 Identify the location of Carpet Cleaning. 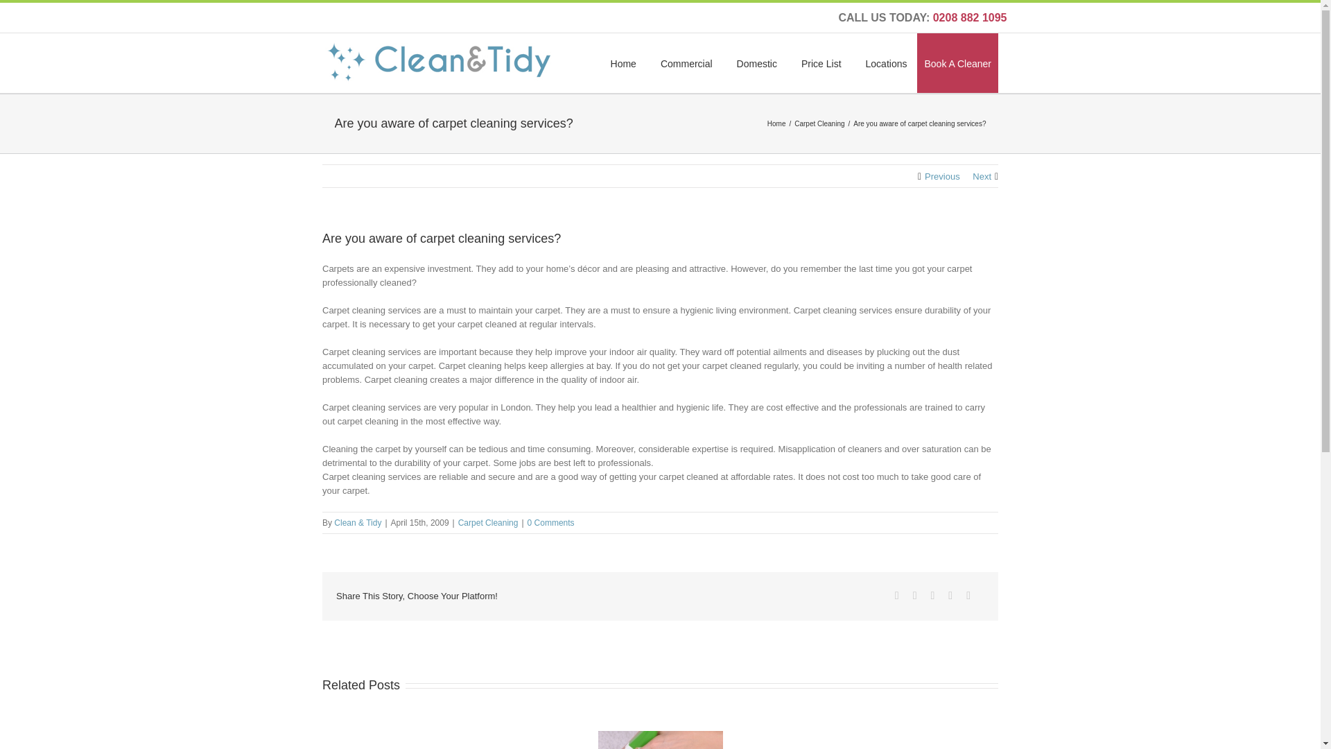
(821, 122).